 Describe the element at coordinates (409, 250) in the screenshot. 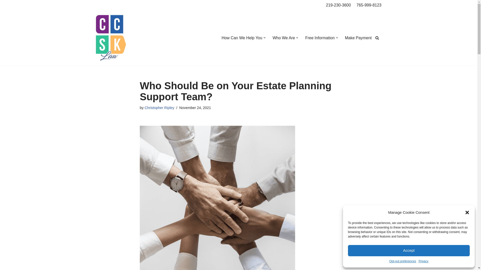

I see `Accept` at that location.